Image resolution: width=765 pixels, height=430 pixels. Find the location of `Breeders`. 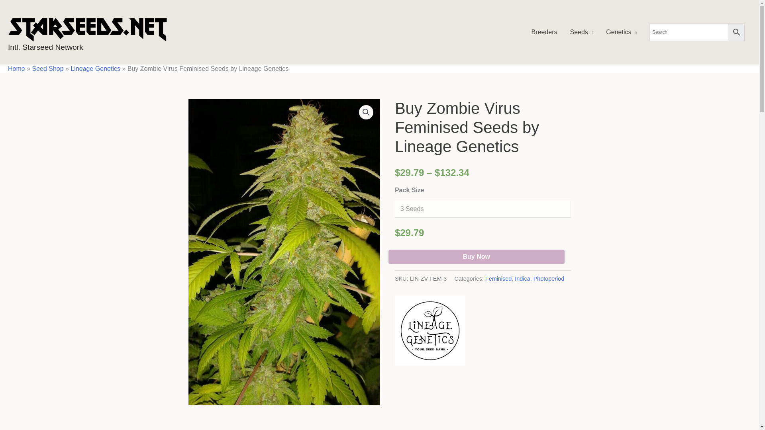

Breeders is located at coordinates (544, 32).